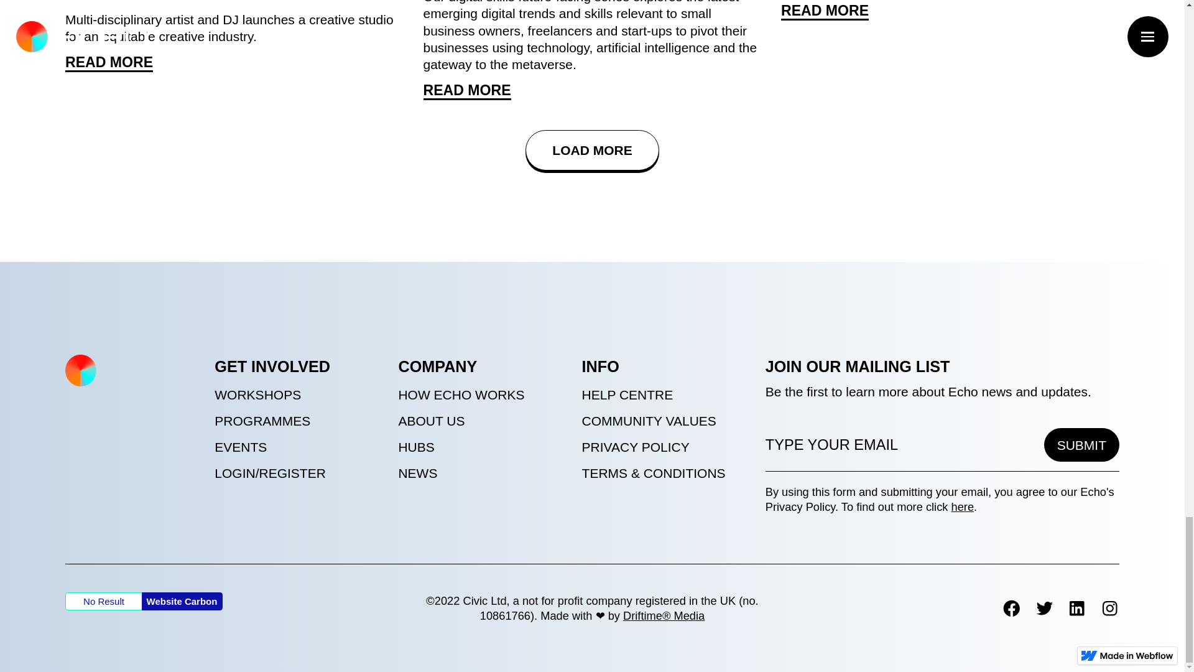 Image resolution: width=1194 pixels, height=672 pixels. I want to click on EVENTS, so click(300, 447).